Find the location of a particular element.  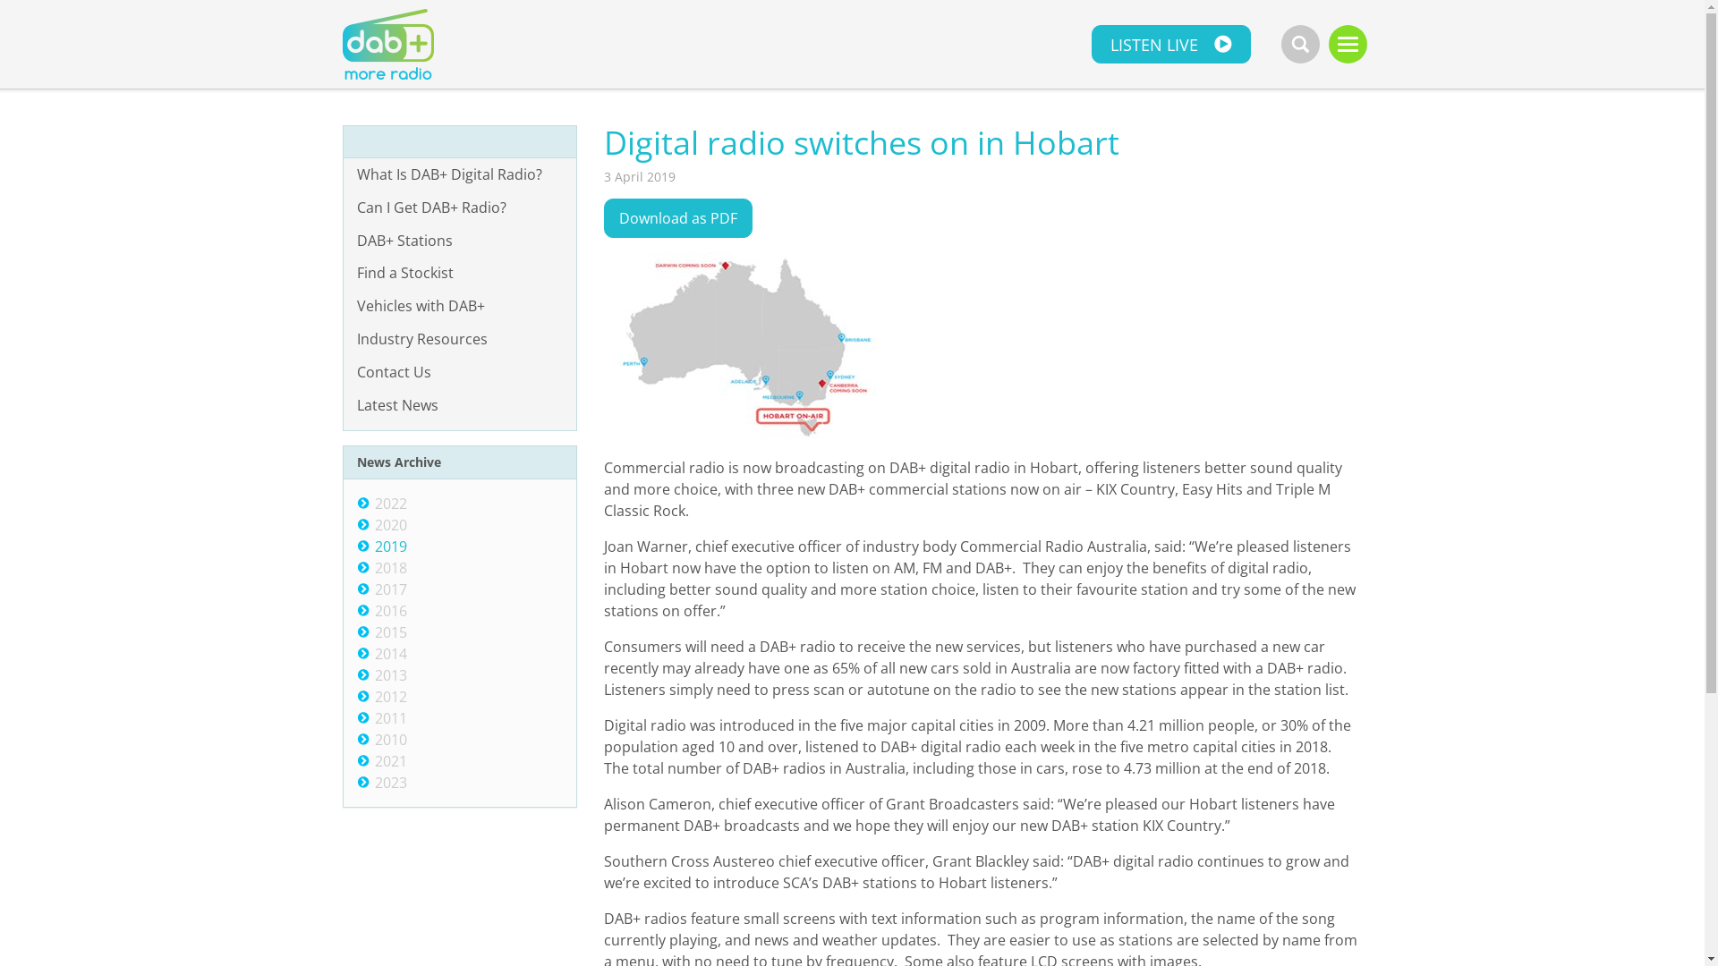

2019 is located at coordinates (390, 547).